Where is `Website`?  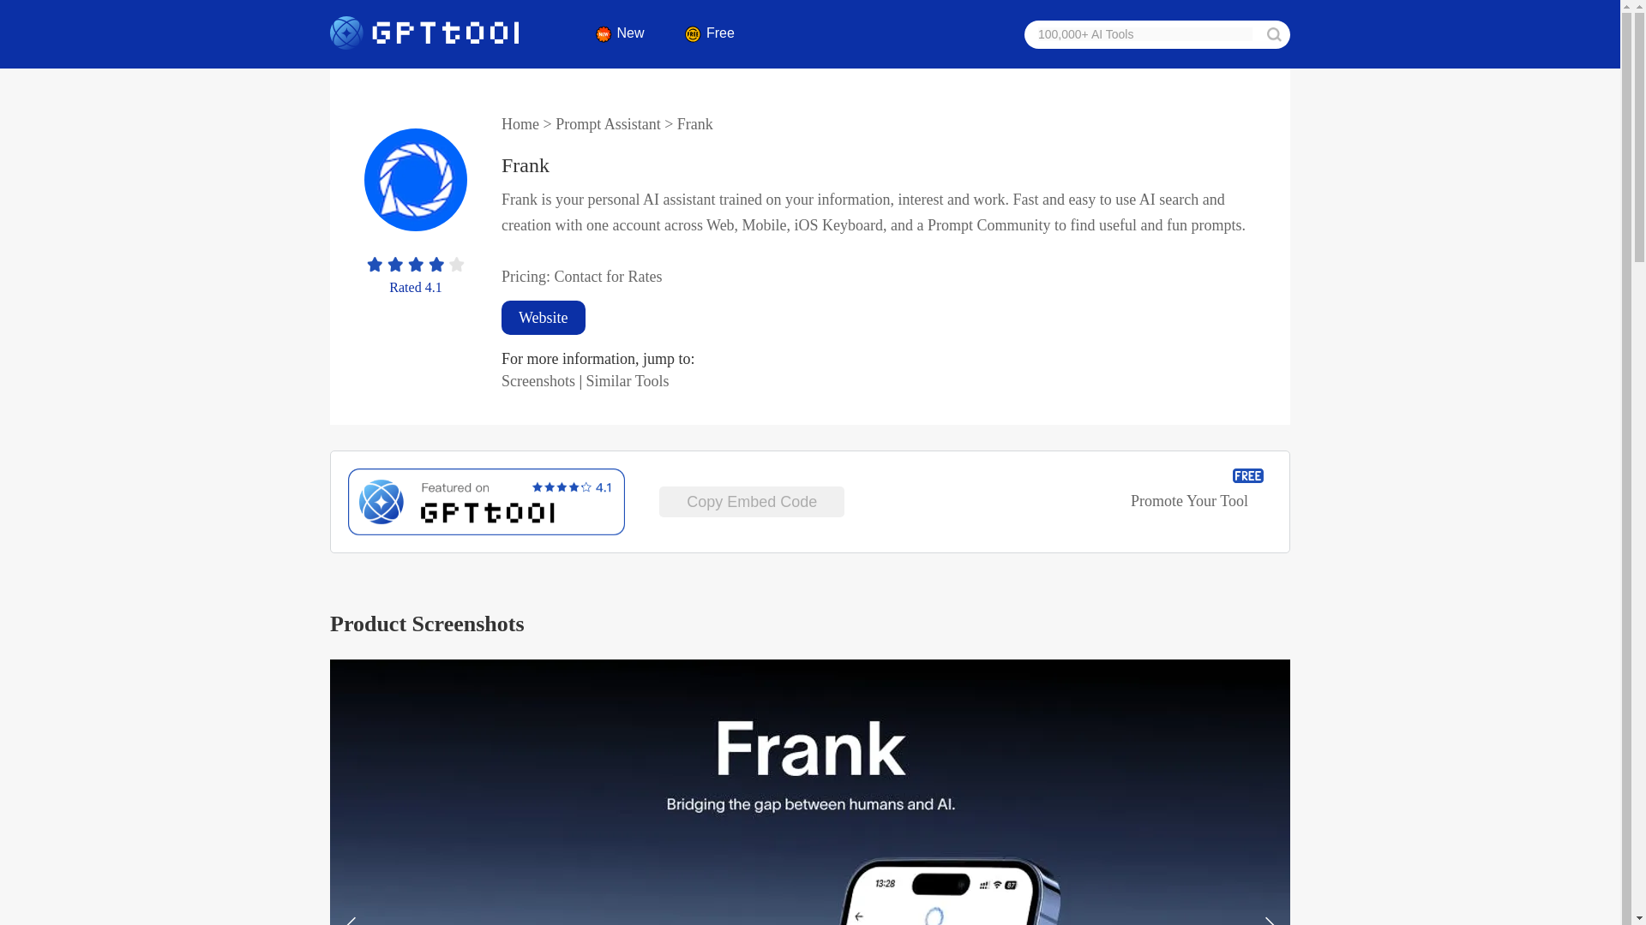
Website is located at coordinates (544, 317).